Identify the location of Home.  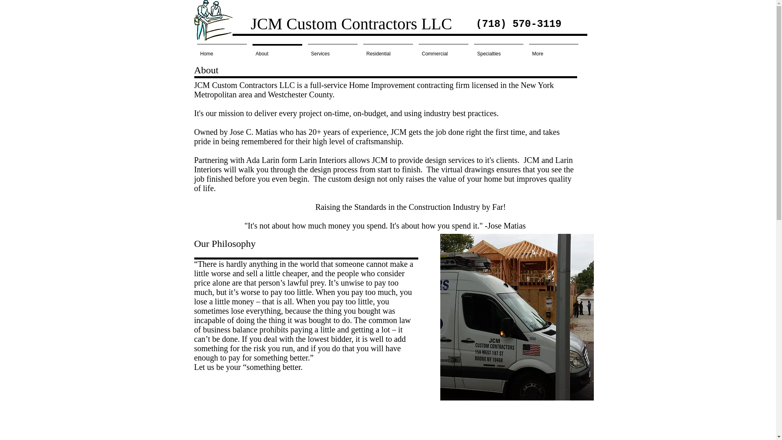
(222, 50).